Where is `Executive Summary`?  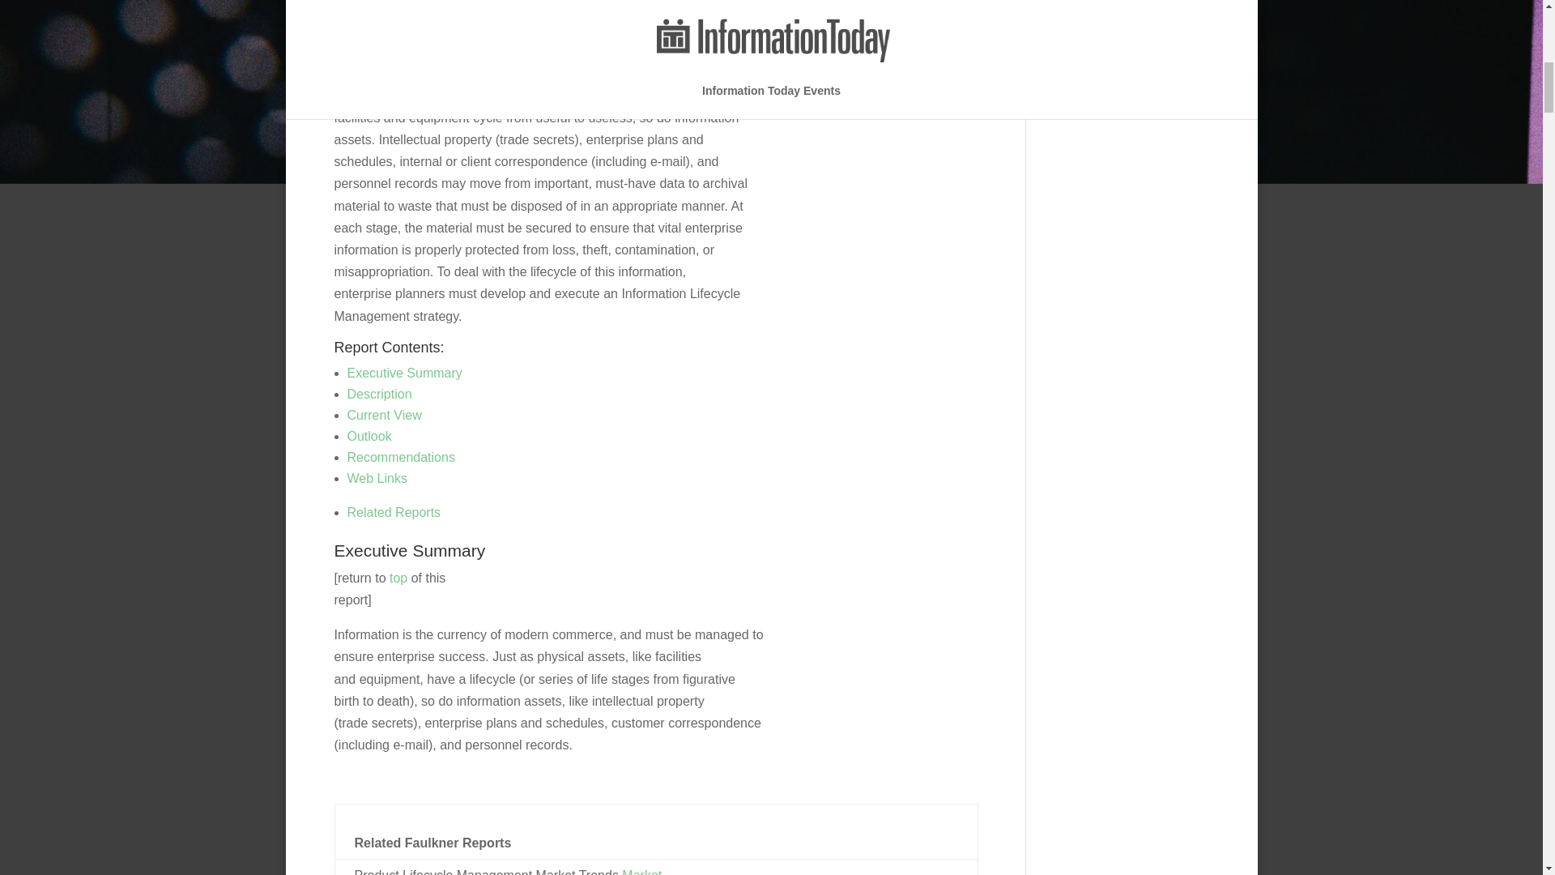
Executive Summary is located at coordinates (404, 373).